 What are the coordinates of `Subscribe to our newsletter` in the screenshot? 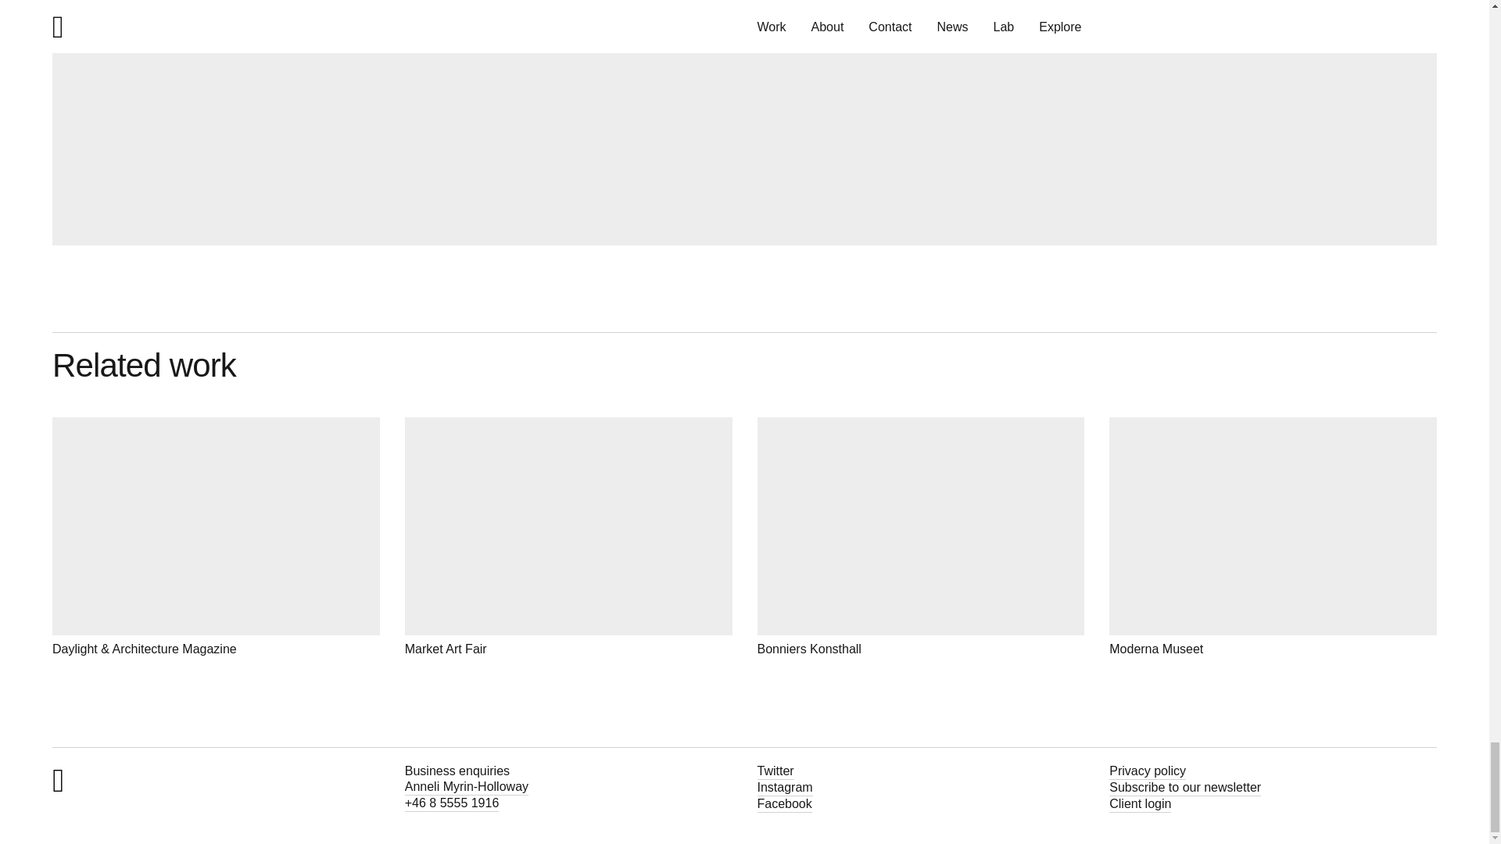 It's located at (1184, 788).